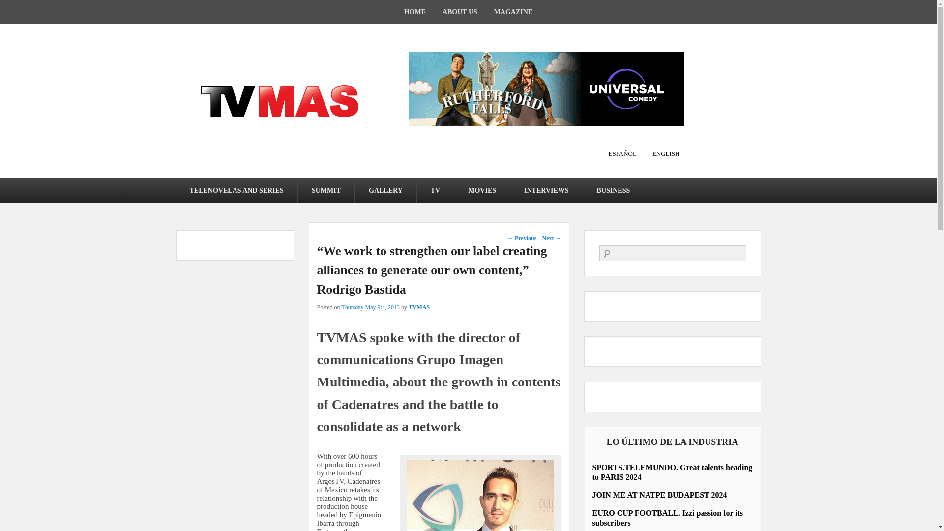 This screenshot has height=531, width=944. I want to click on TELENOVELAS AND SERIES, so click(236, 190).